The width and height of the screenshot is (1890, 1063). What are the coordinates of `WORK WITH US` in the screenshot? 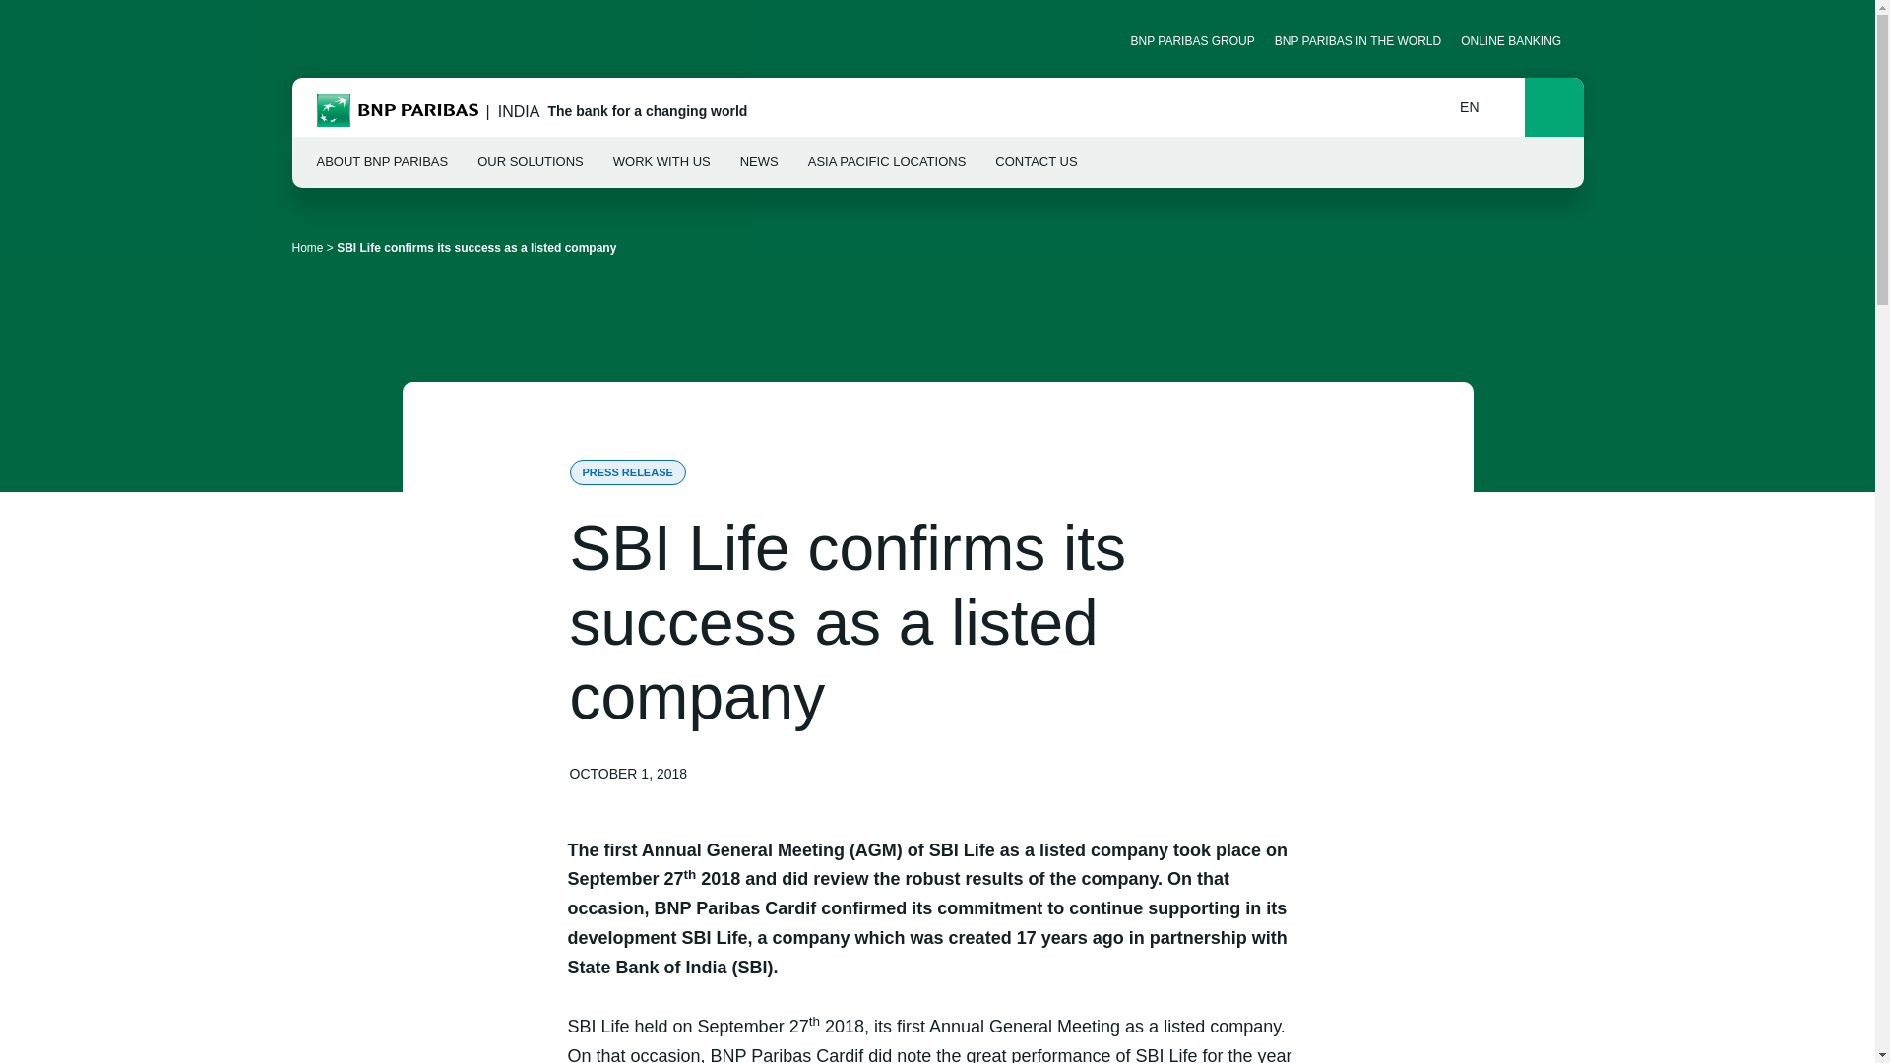 It's located at (1517, 40).